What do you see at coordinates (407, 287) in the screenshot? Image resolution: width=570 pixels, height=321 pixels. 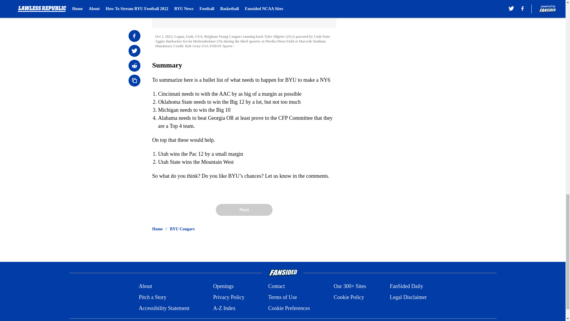 I see `FanSided Daily` at bounding box center [407, 287].